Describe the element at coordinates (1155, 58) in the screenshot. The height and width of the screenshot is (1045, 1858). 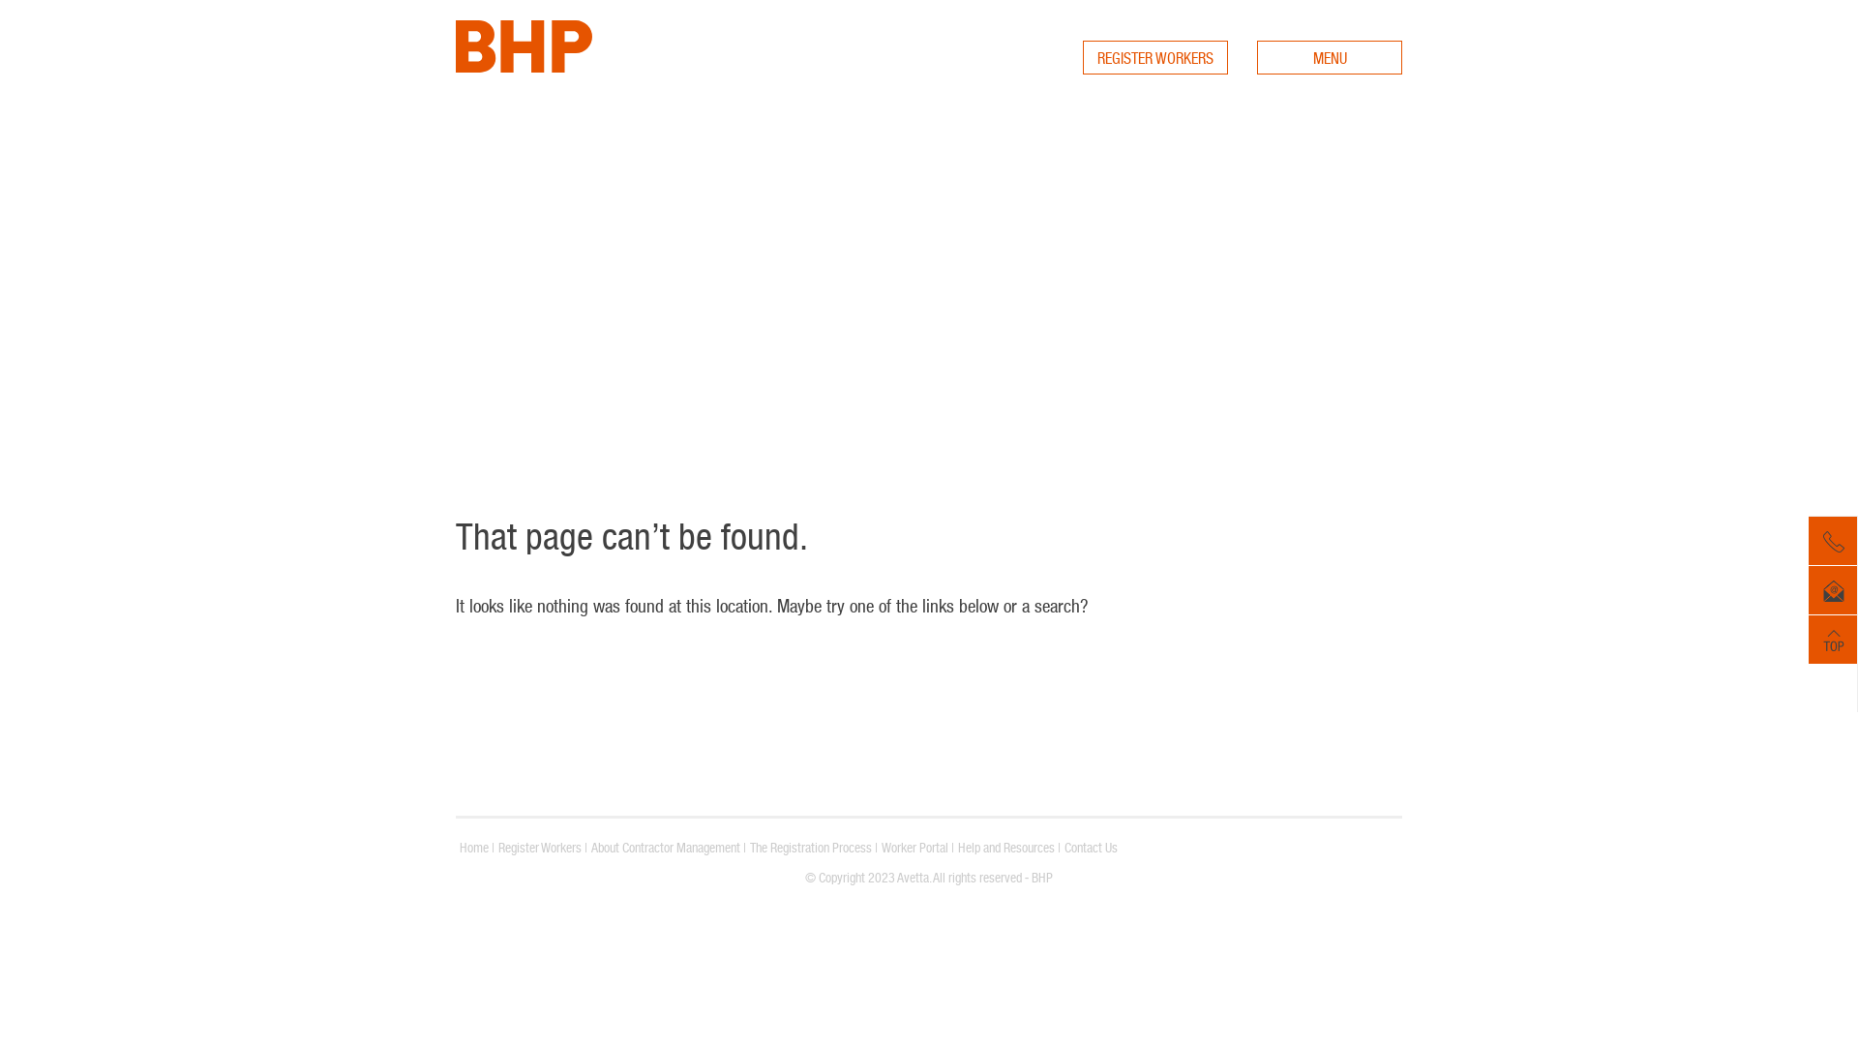
I see `REGISTER WORKERS` at that location.